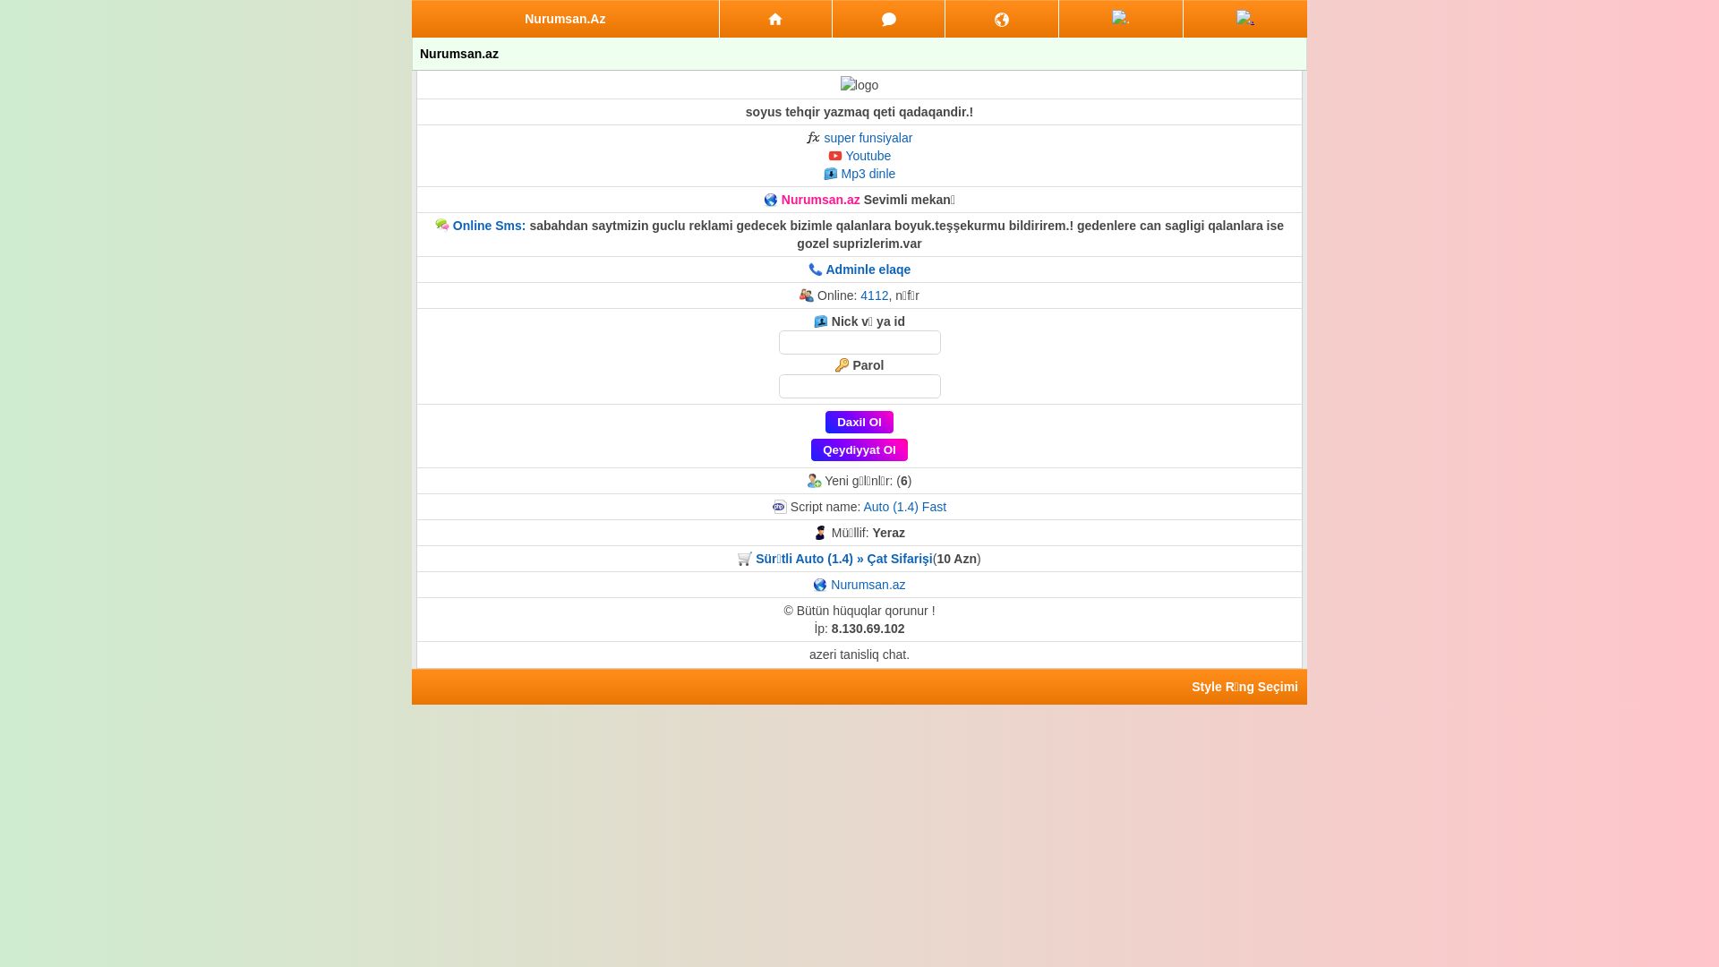 The width and height of the screenshot is (1719, 967). Describe the element at coordinates (888, 19) in the screenshot. I see `Mesajlar` at that location.